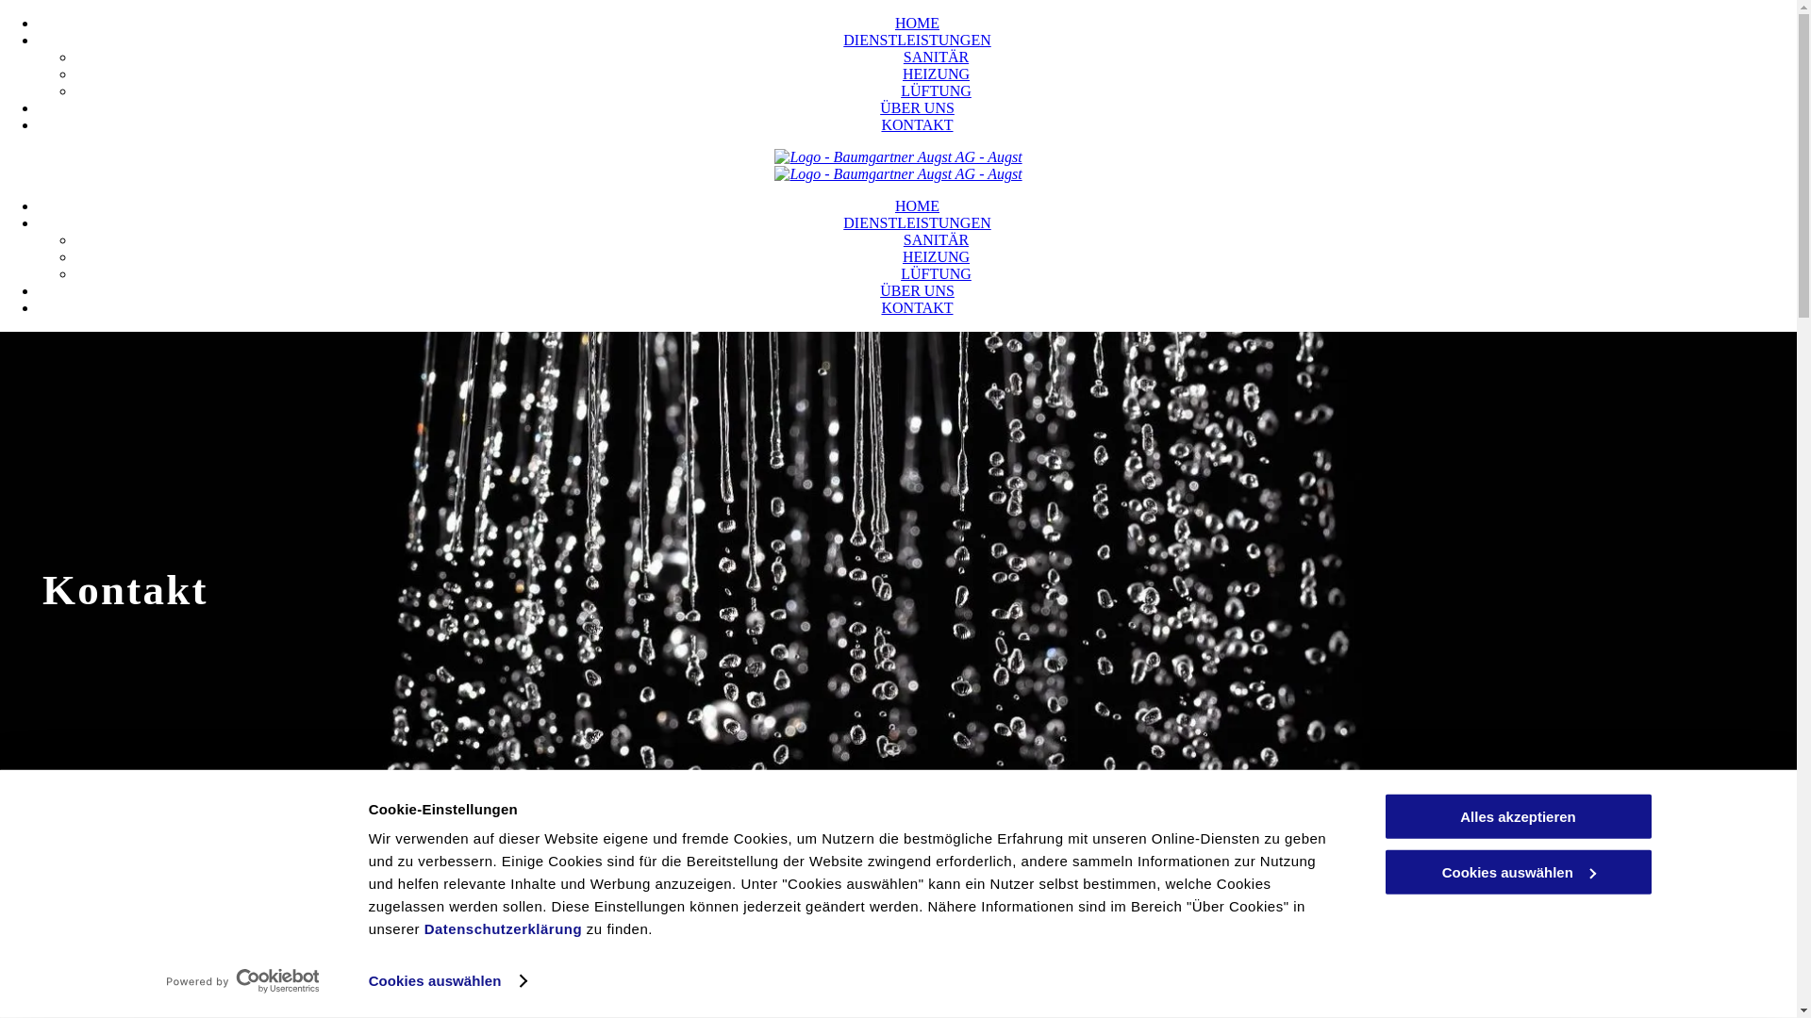  Describe the element at coordinates (917, 222) in the screenshot. I see `DIENSTLEISTUNGEN` at that location.